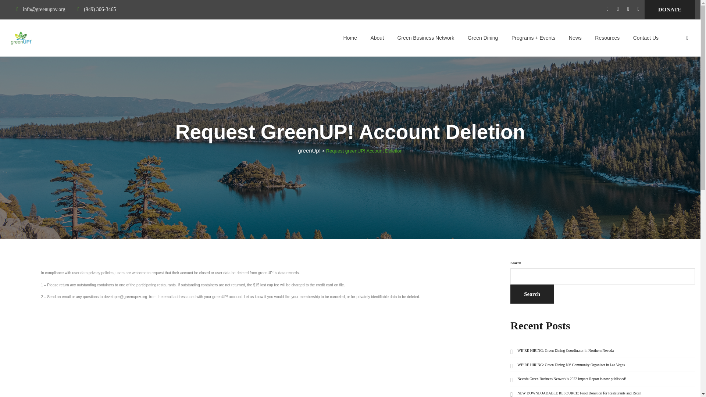  Describe the element at coordinates (33, 37) in the screenshot. I see `greenUp!` at that location.